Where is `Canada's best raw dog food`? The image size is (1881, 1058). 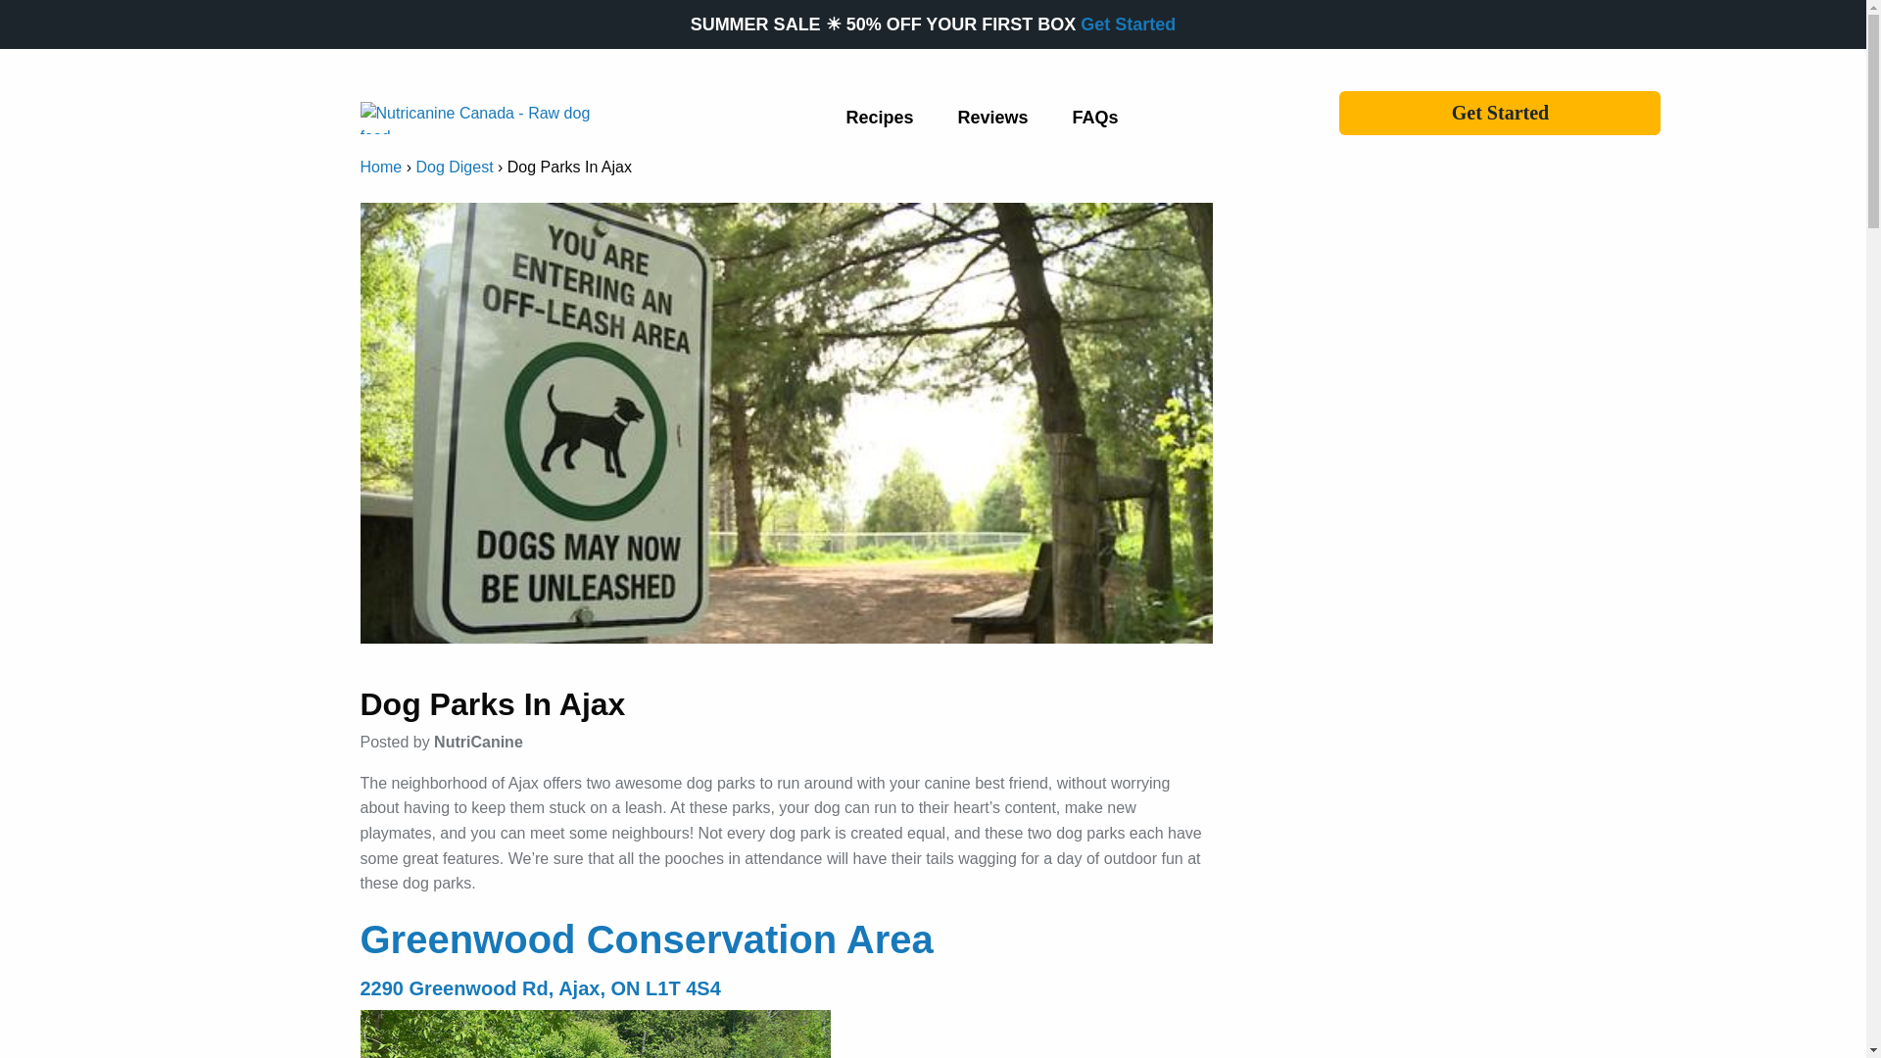 Canada's best raw dog food is located at coordinates (1128, 24).